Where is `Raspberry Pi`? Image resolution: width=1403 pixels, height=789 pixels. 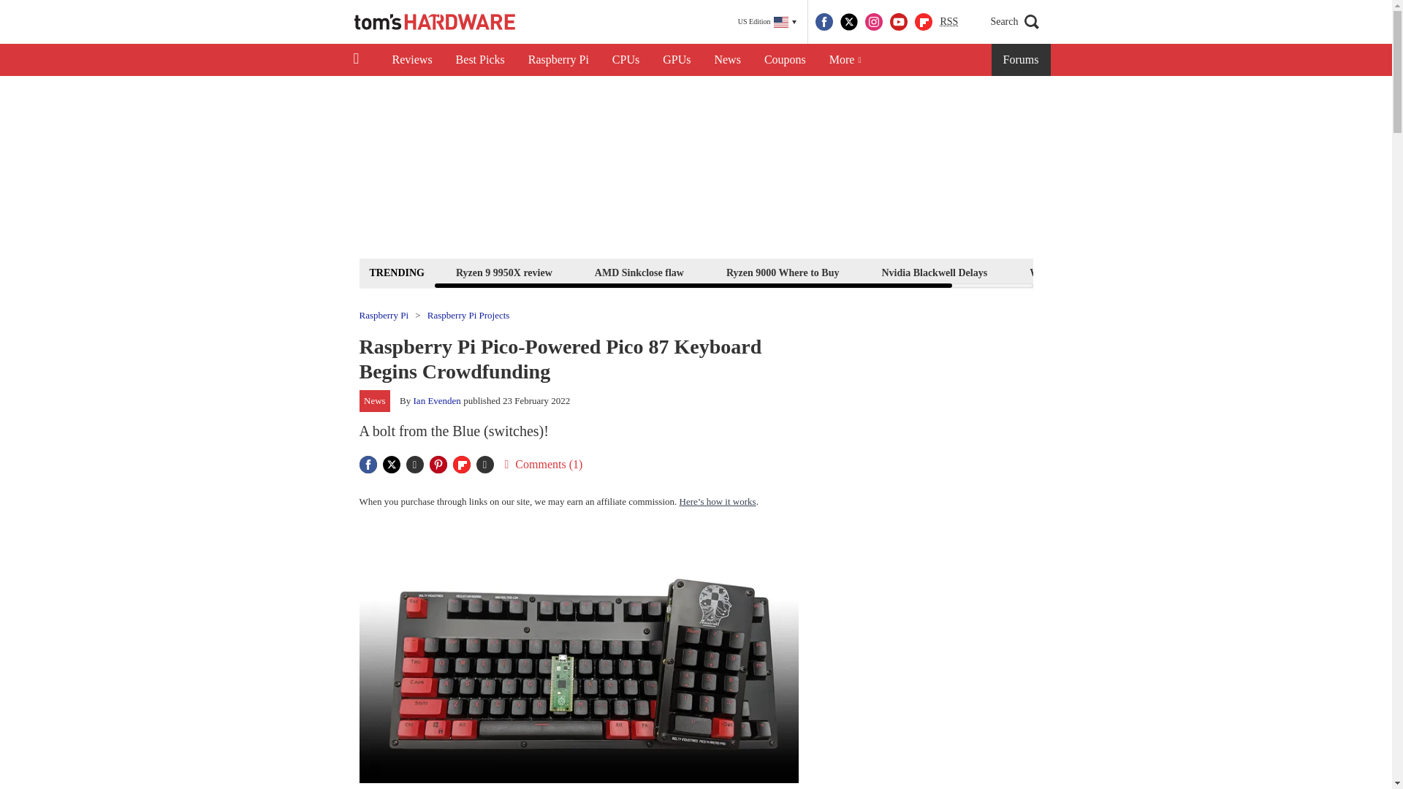
Raspberry Pi is located at coordinates (558, 60).